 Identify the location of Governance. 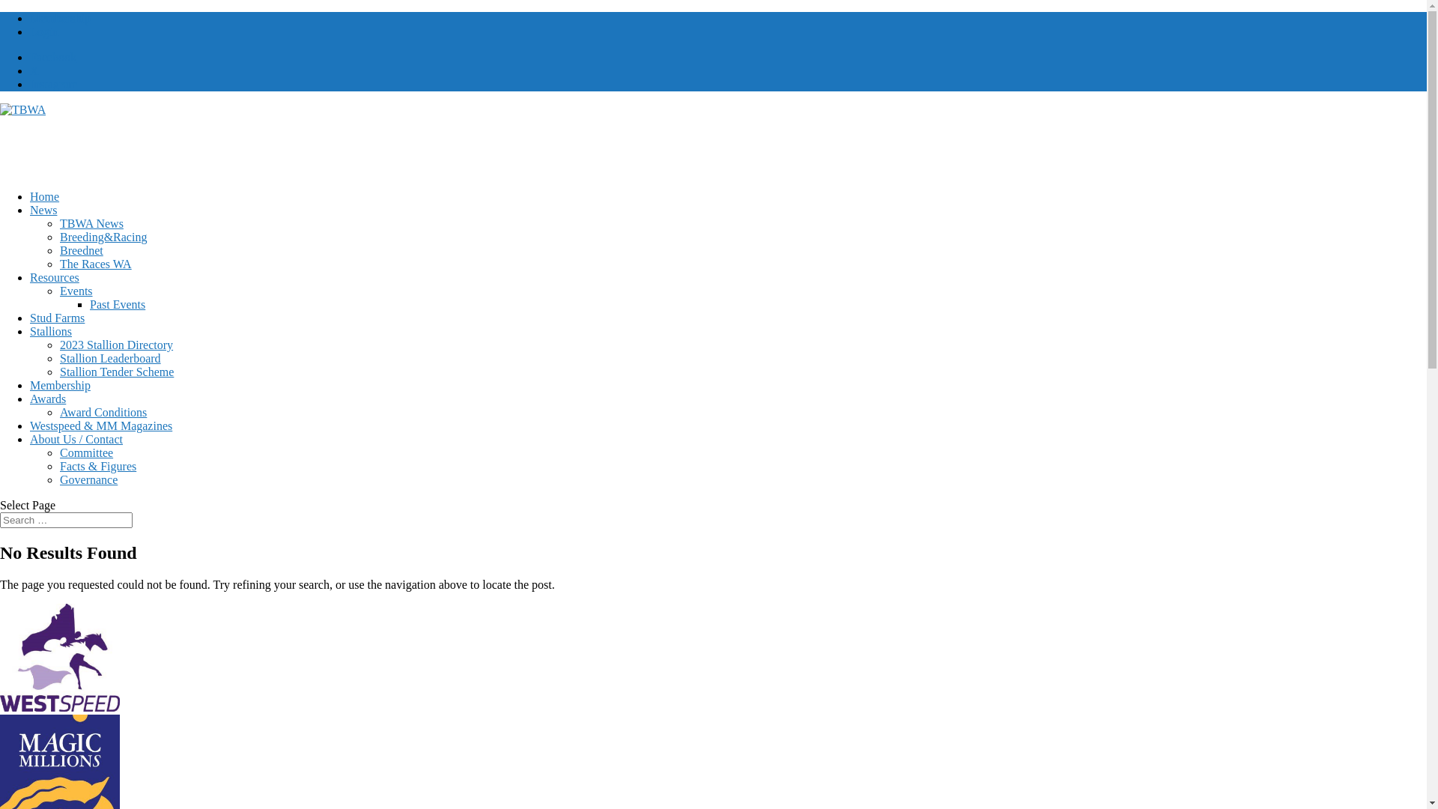
(88, 479).